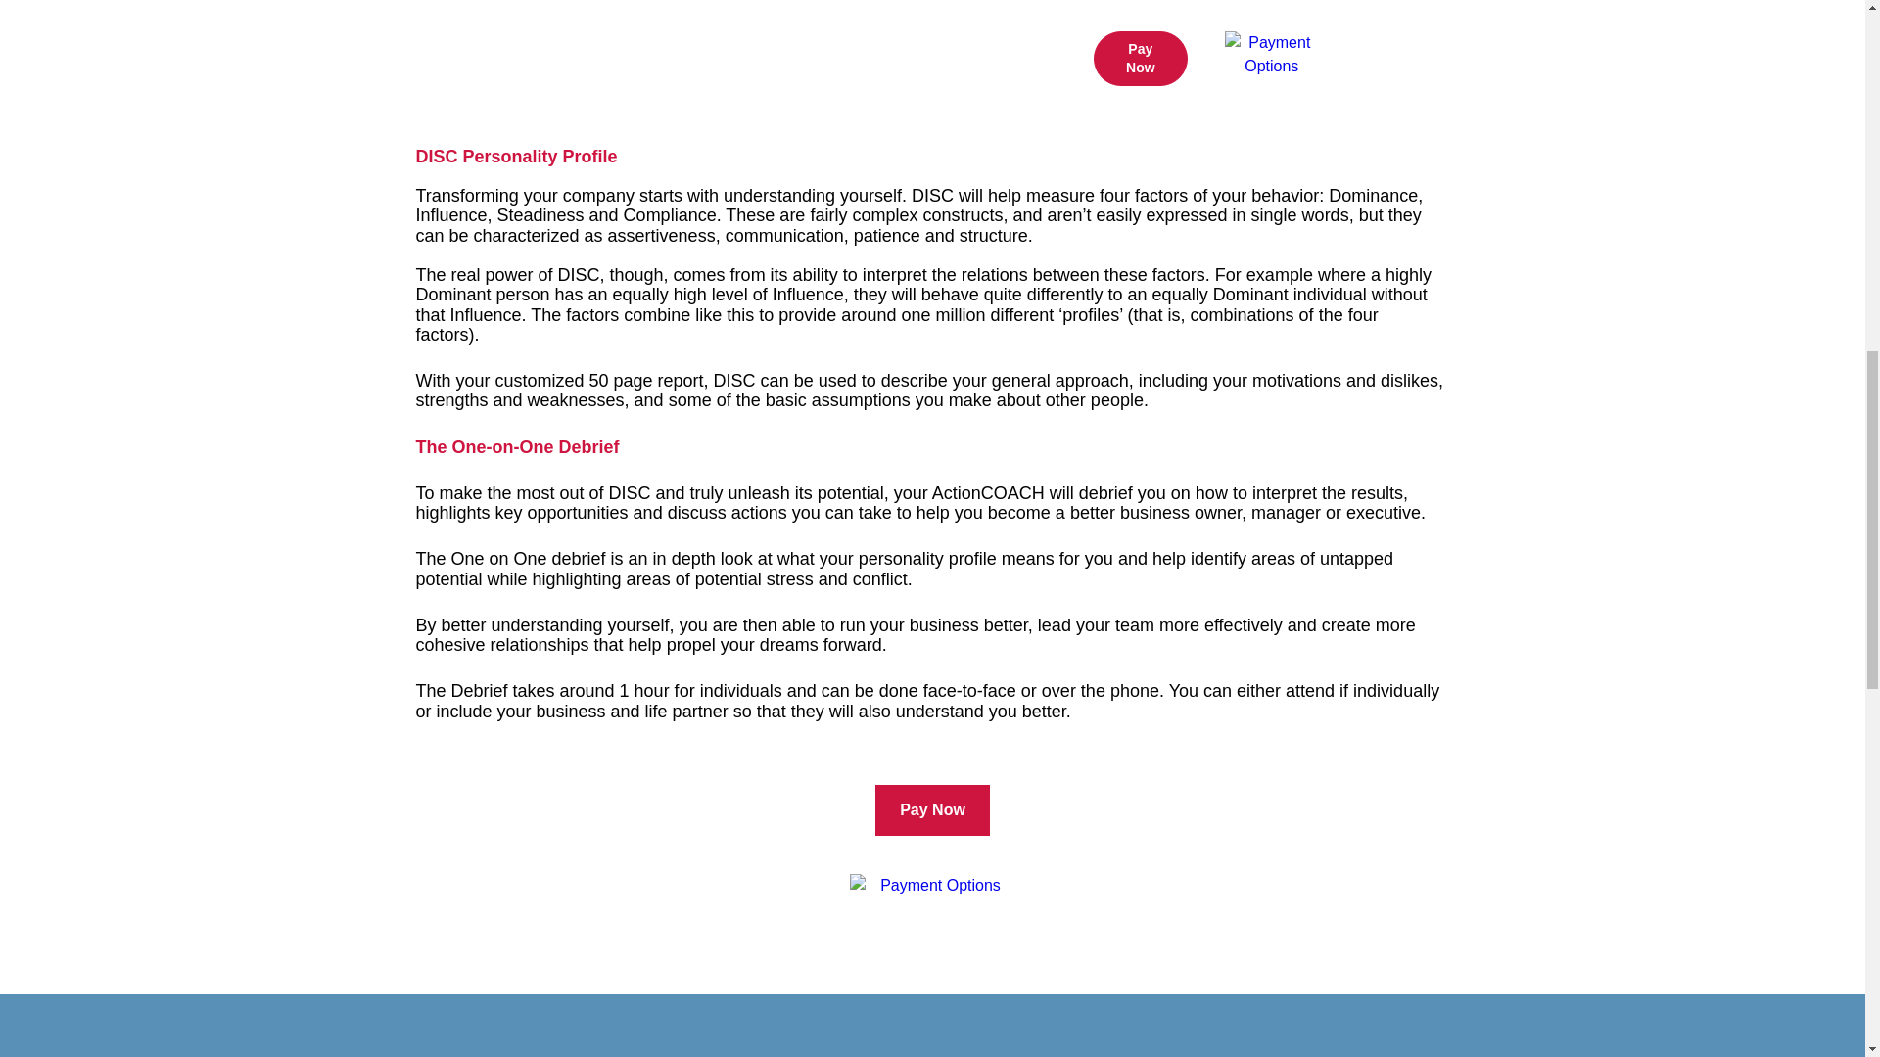 The width and height of the screenshot is (1880, 1057). I want to click on Pay Now, so click(1141, 59).